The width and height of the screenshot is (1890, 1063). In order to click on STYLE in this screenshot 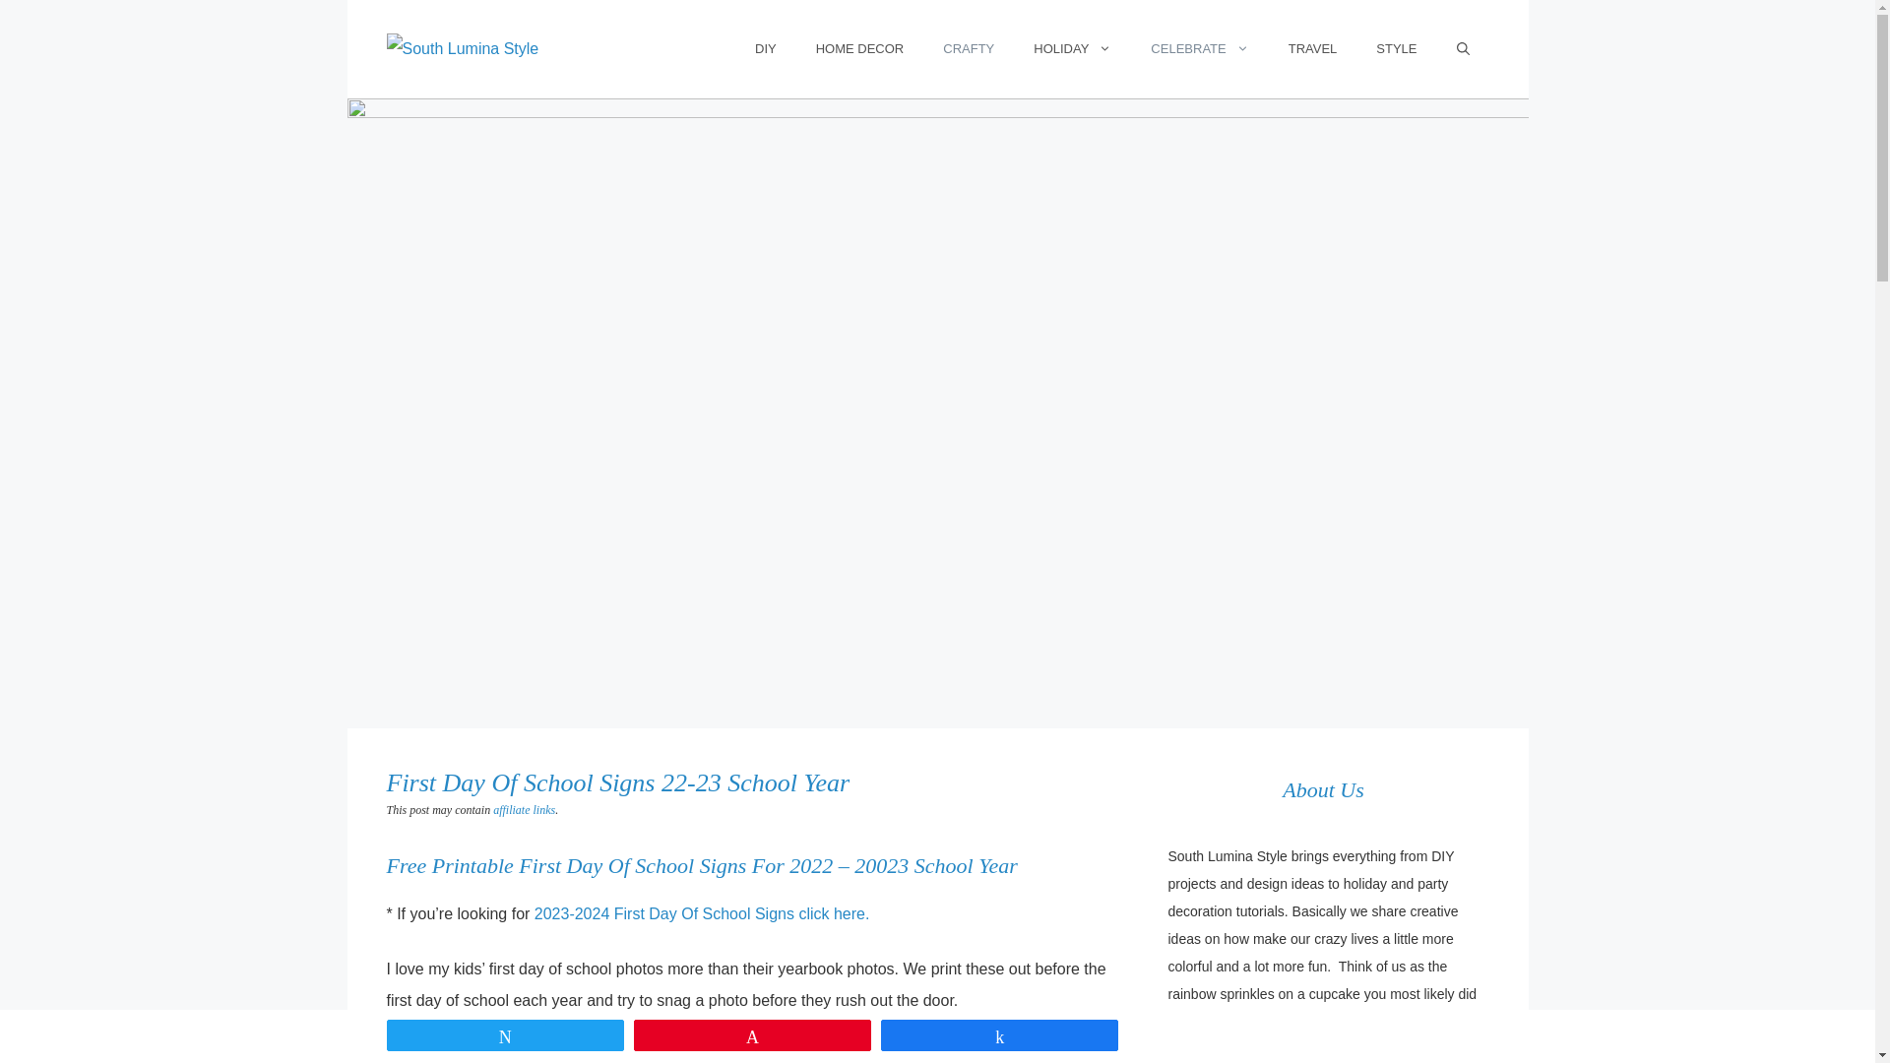, I will do `click(1396, 49)`.